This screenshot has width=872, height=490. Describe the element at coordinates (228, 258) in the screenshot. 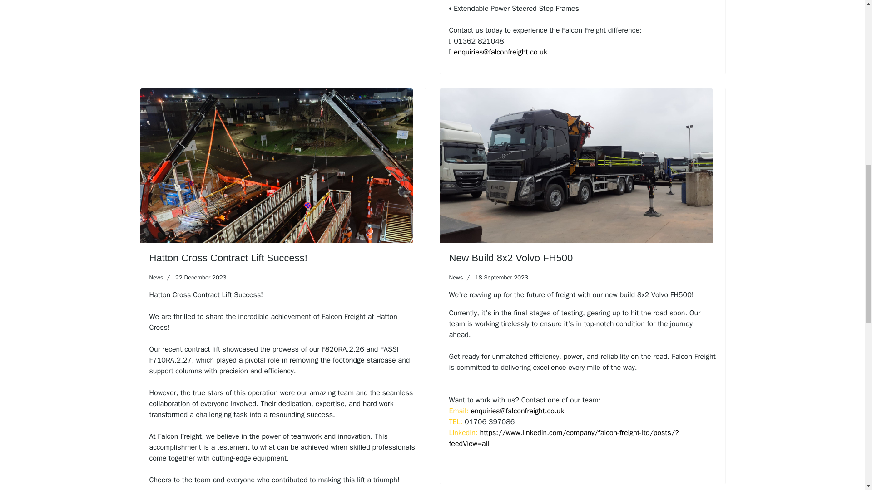

I see `Hatton Cross Contract Lift Success!` at that location.